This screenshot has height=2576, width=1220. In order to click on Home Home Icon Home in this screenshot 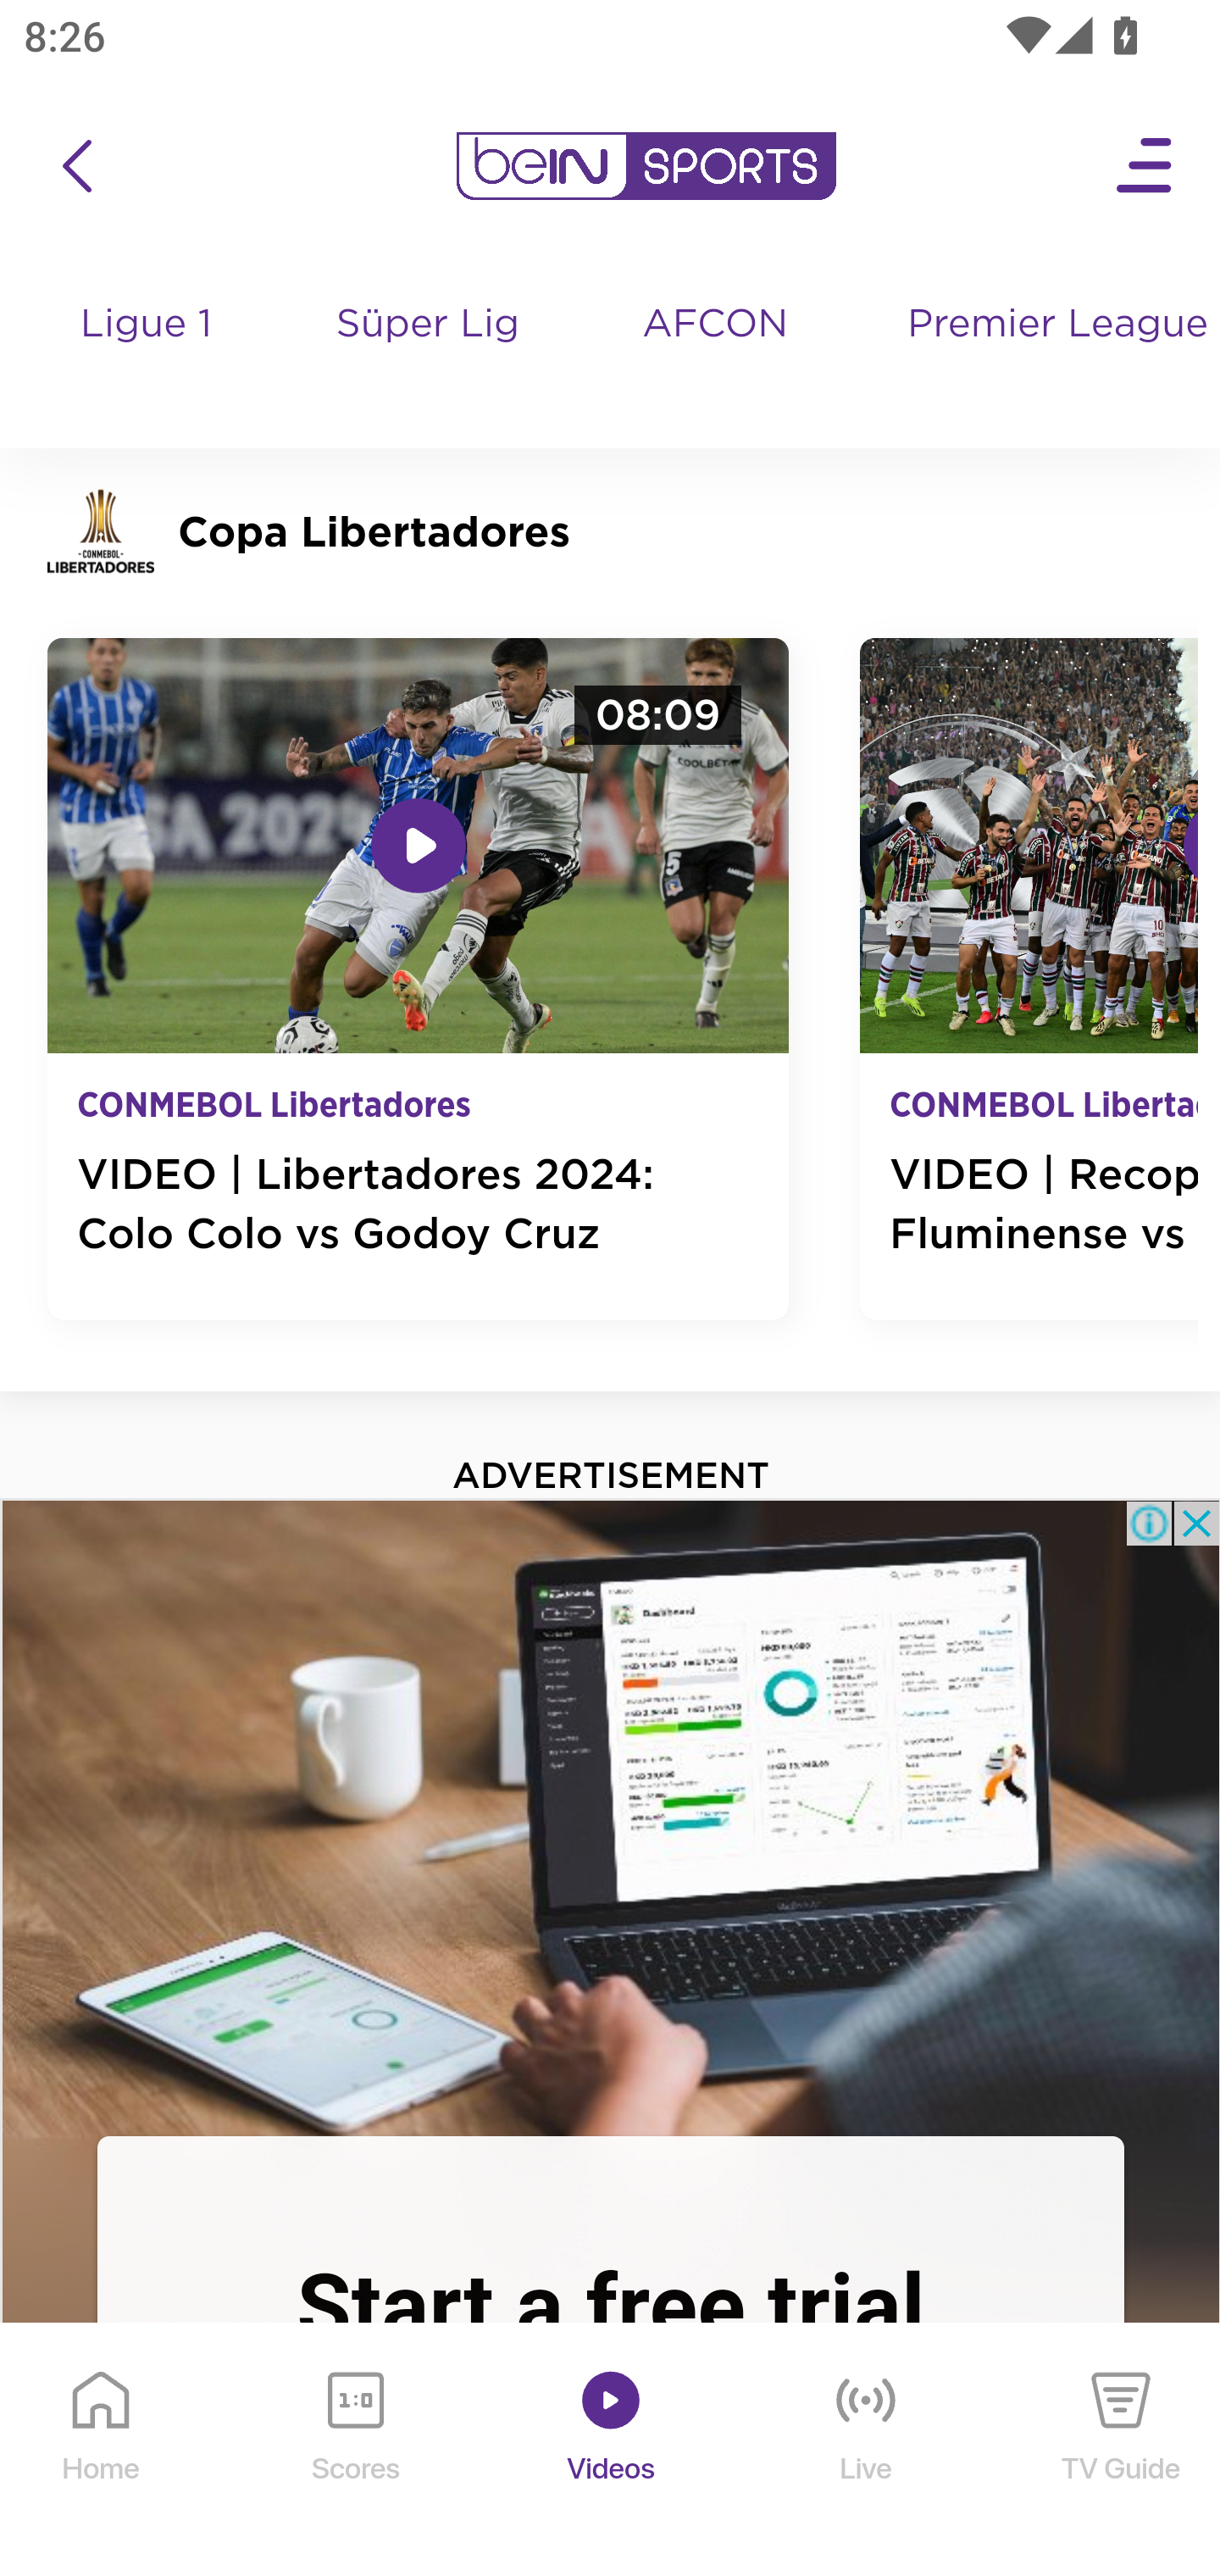, I will do `click(102, 2451)`.